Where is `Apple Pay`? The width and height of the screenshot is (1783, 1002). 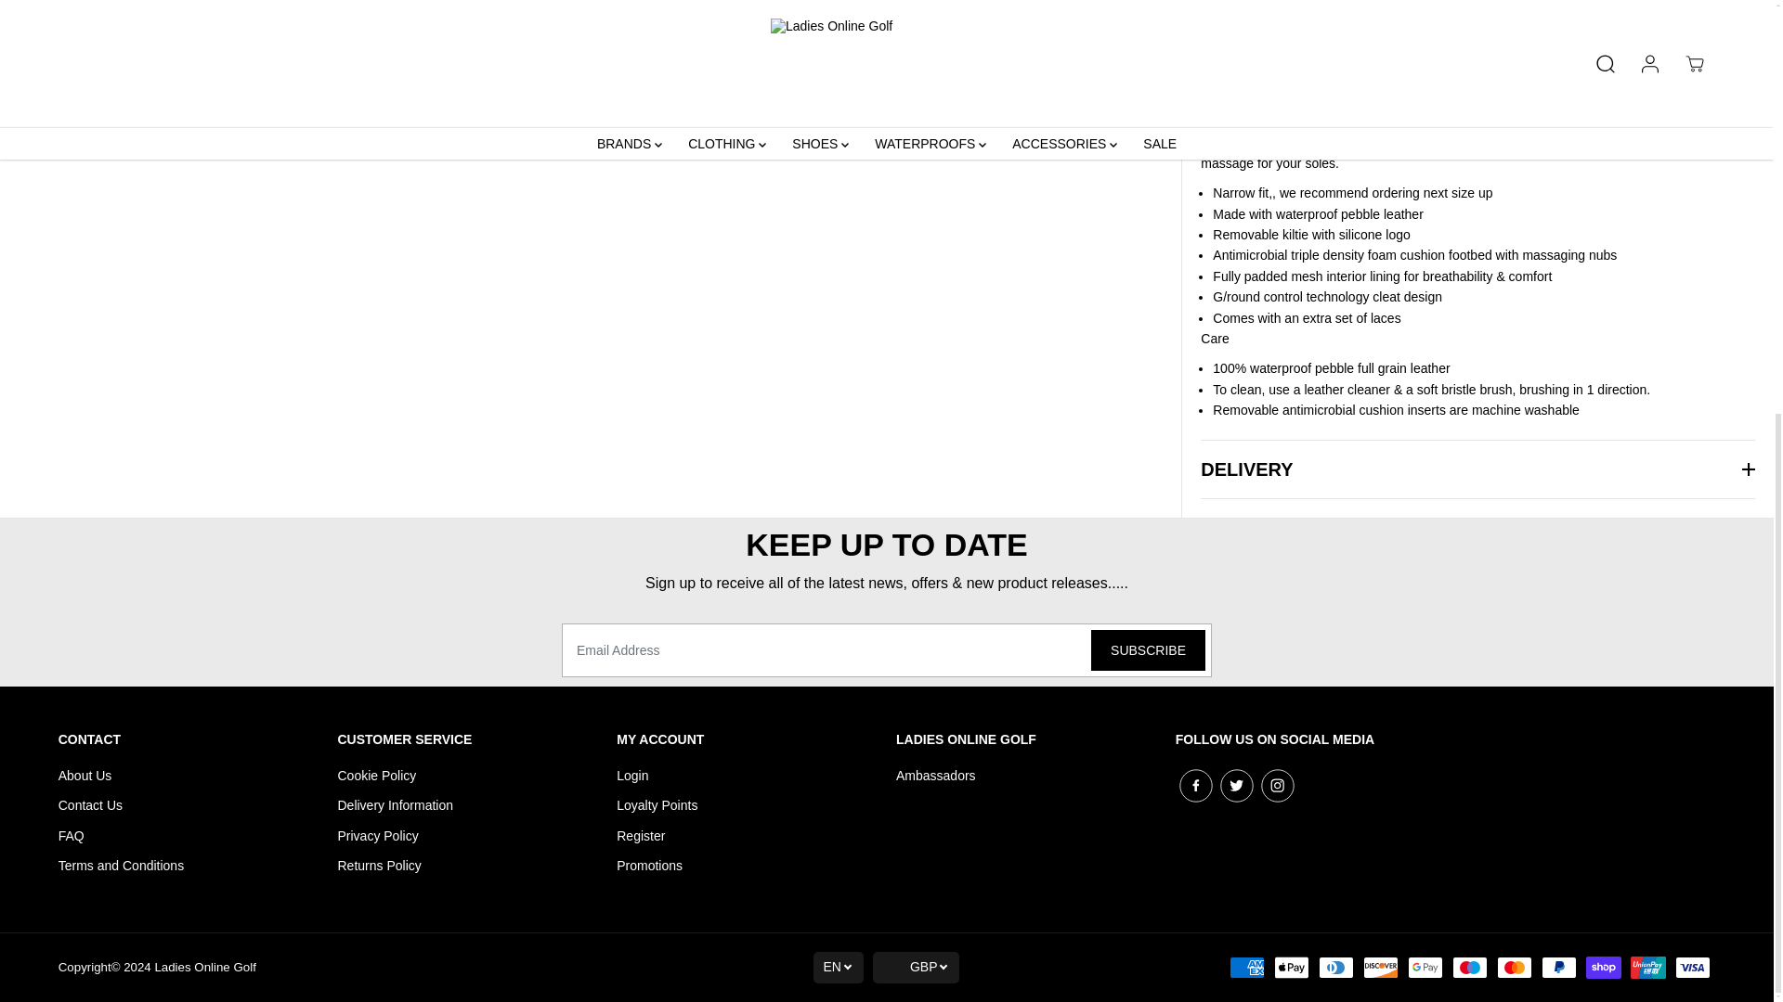
Apple Pay is located at coordinates (1291, 968).